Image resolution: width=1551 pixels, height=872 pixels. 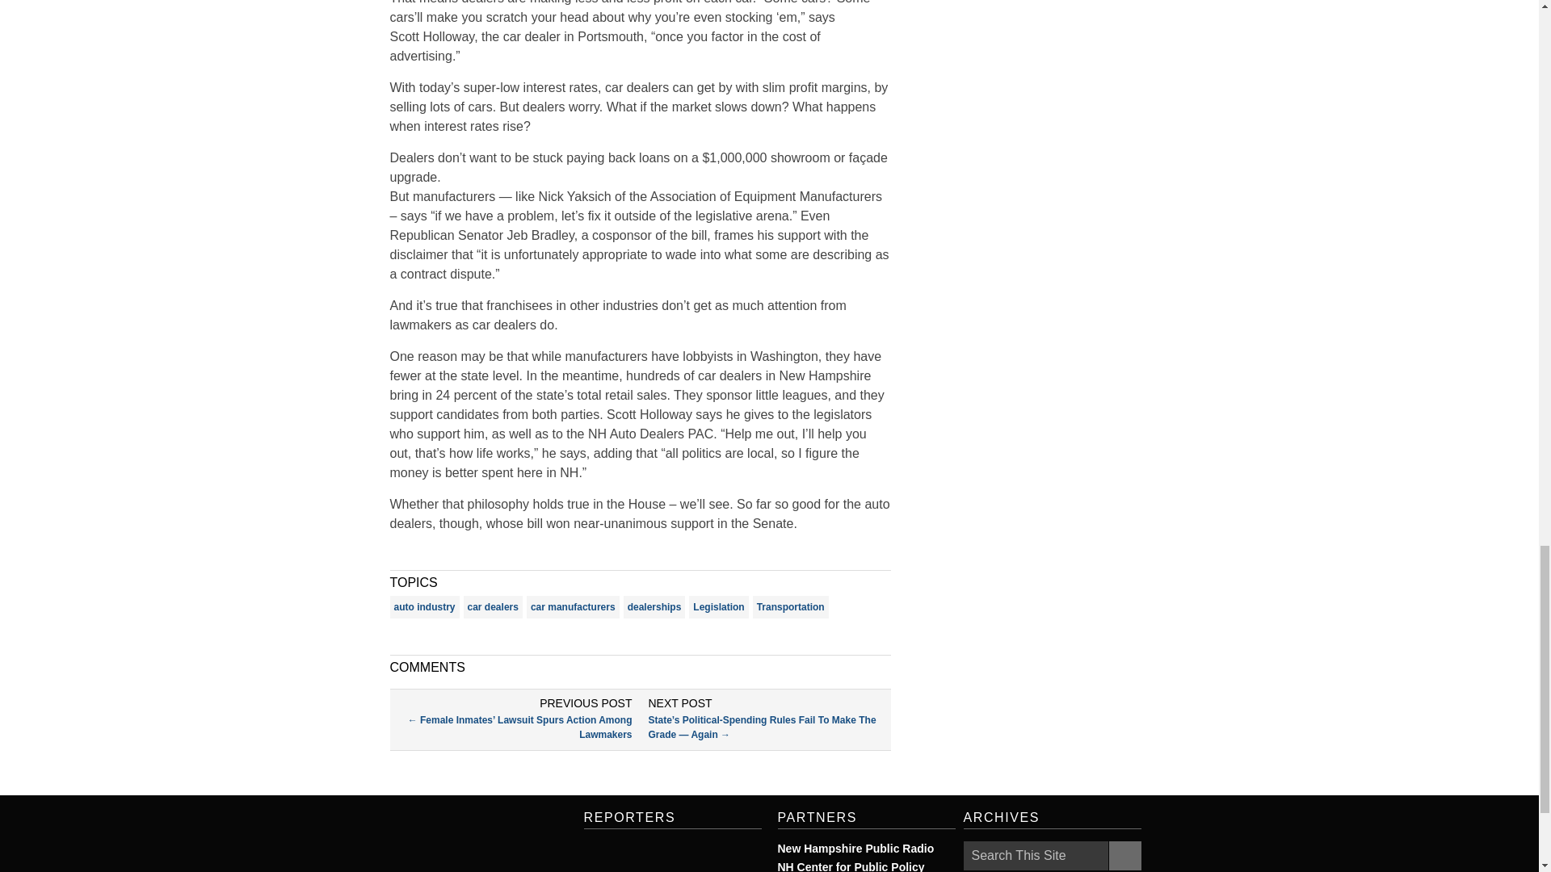 I want to click on dealerships, so click(x=654, y=606).